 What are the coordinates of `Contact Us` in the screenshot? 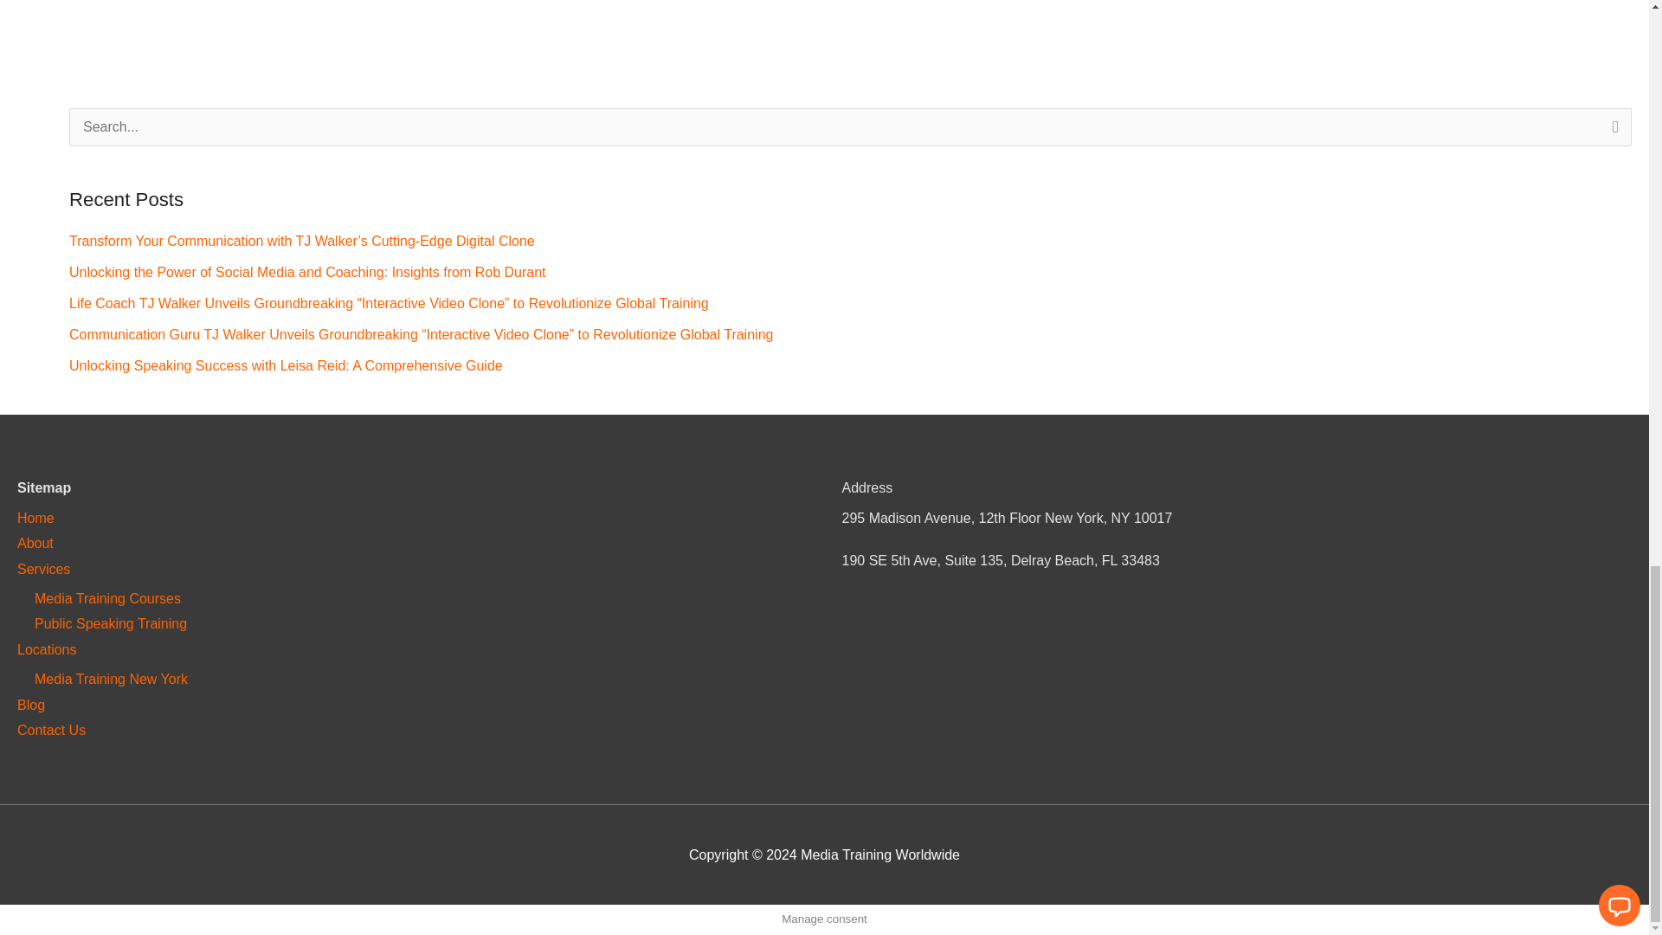 It's located at (51, 730).